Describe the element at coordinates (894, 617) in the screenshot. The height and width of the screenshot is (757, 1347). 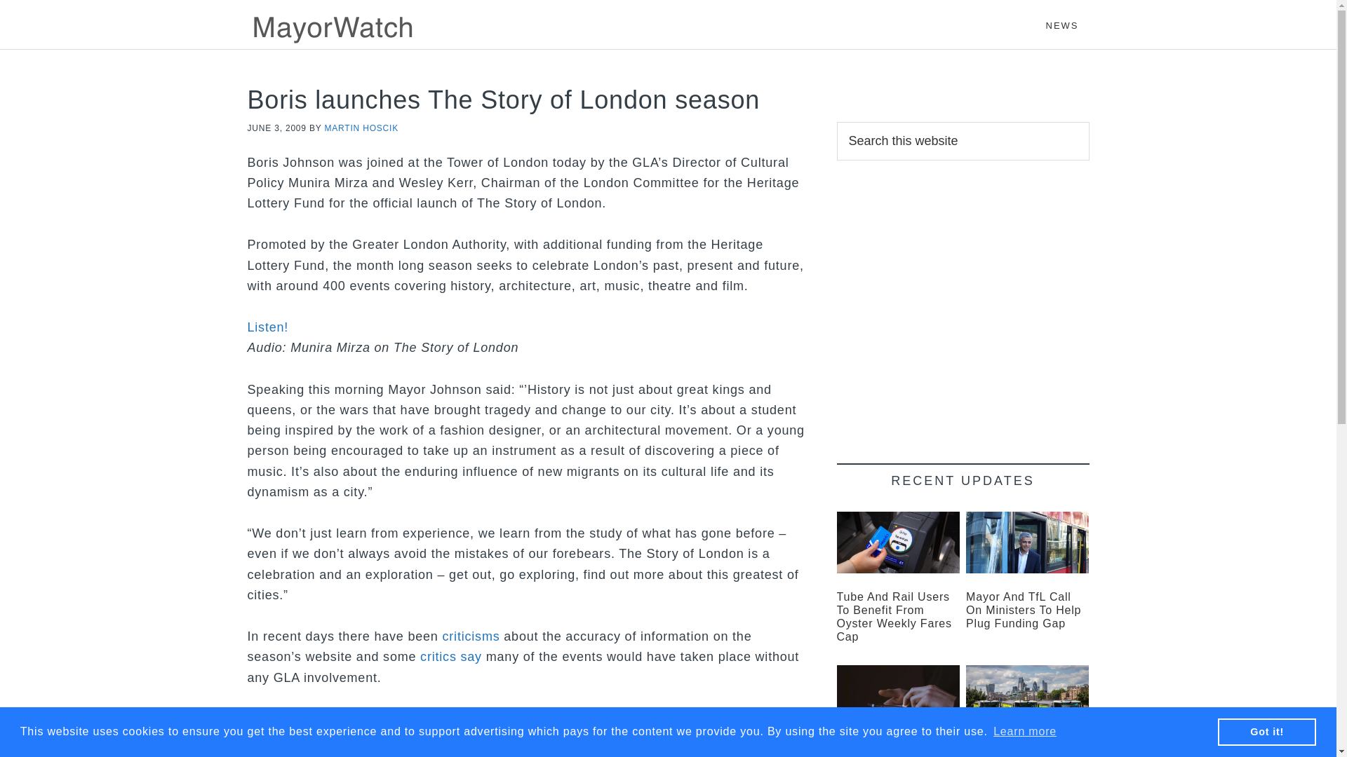
I see `Tube And Rail Users To Benefit From Oyster Weekly Fares Cap` at that location.